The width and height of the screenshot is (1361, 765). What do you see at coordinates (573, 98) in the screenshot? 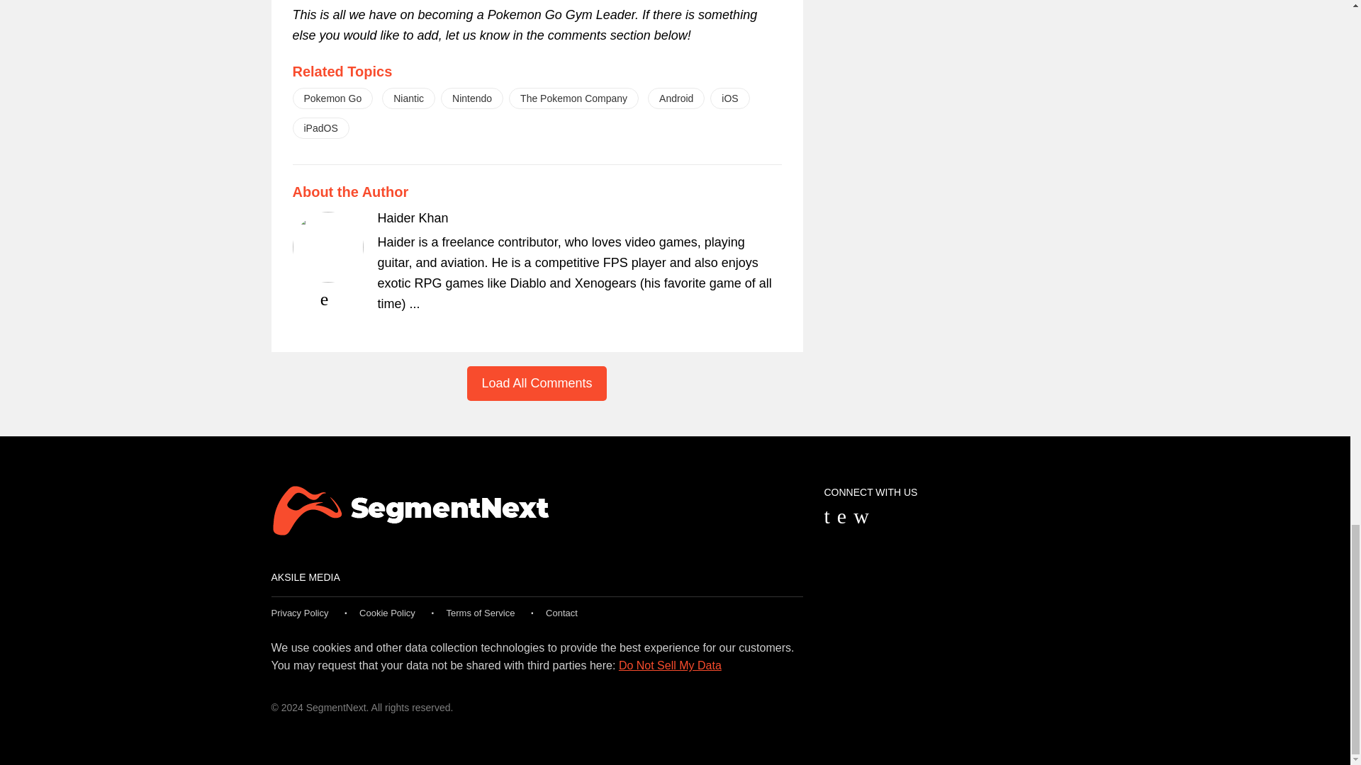
I see `The Pokemon Company` at bounding box center [573, 98].